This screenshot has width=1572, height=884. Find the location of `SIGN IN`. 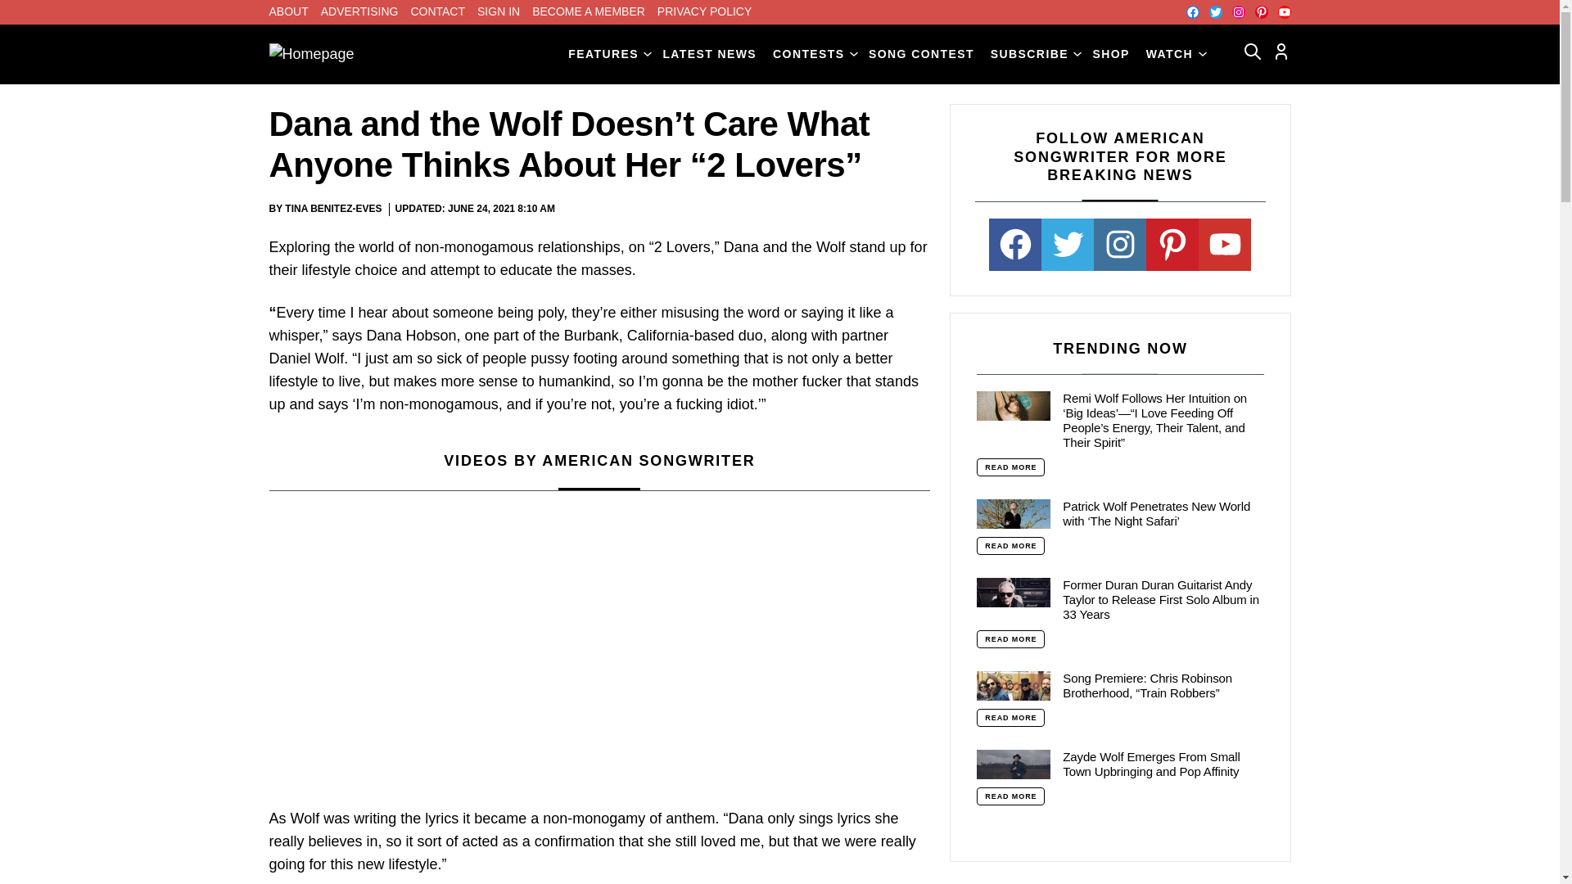

SIGN IN is located at coordinates (499, 11).